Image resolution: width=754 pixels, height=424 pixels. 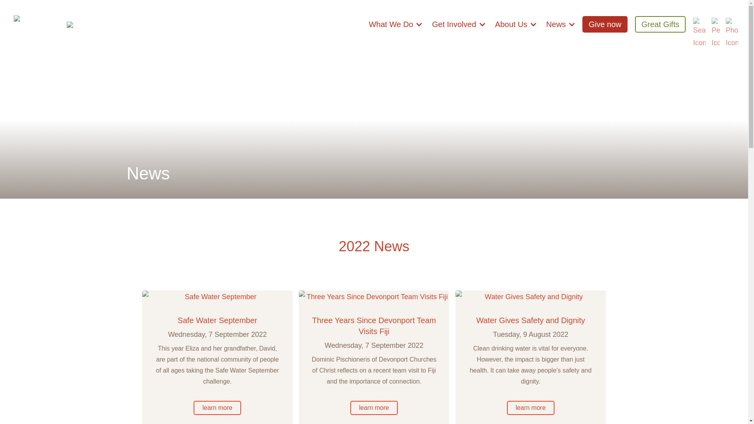 I want to click on Get Involved, so click(x=459, y=29).